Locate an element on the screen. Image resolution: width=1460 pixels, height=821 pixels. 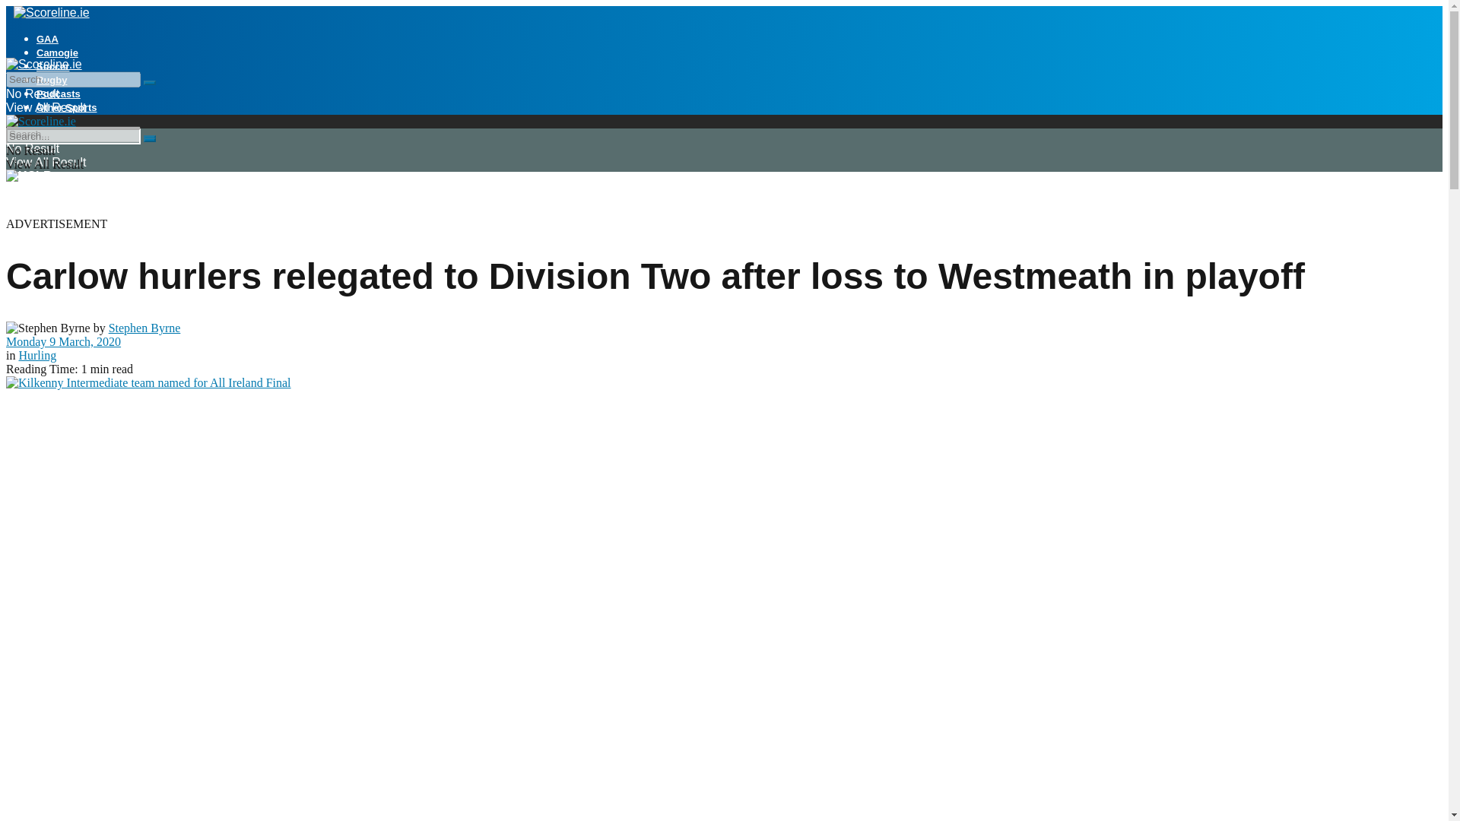
Hurling is located at coordinates (36, 356).